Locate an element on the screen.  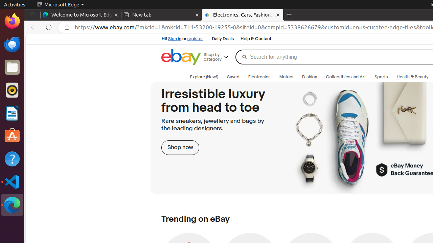
Files is located at coordinates (12, 67).